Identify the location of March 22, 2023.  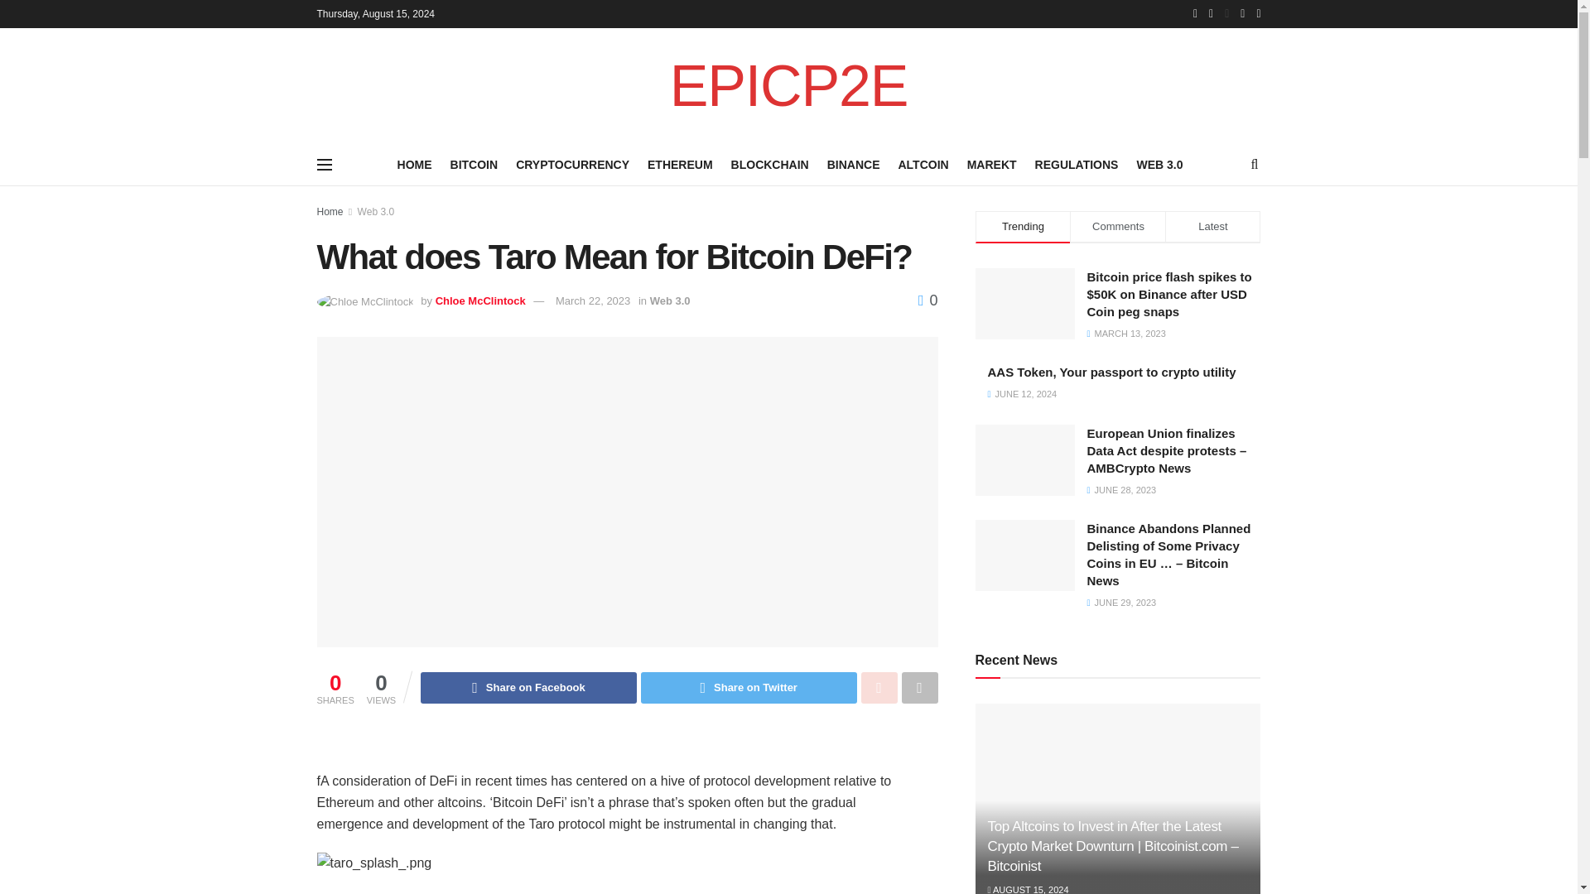
(592, 301).